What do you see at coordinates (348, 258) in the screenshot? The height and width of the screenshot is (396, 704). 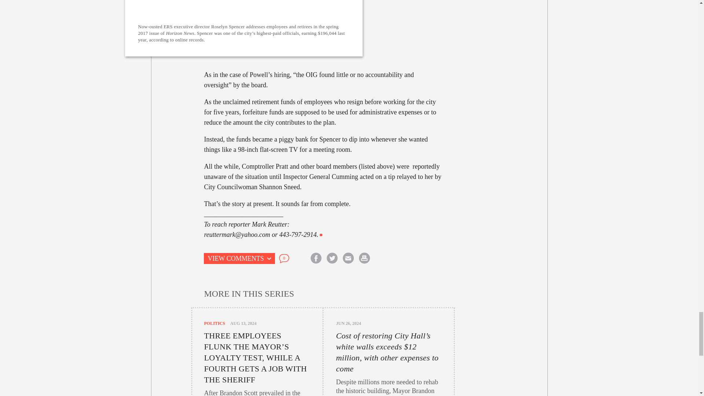 I see `Email this article` at bounding box center [348, 258].